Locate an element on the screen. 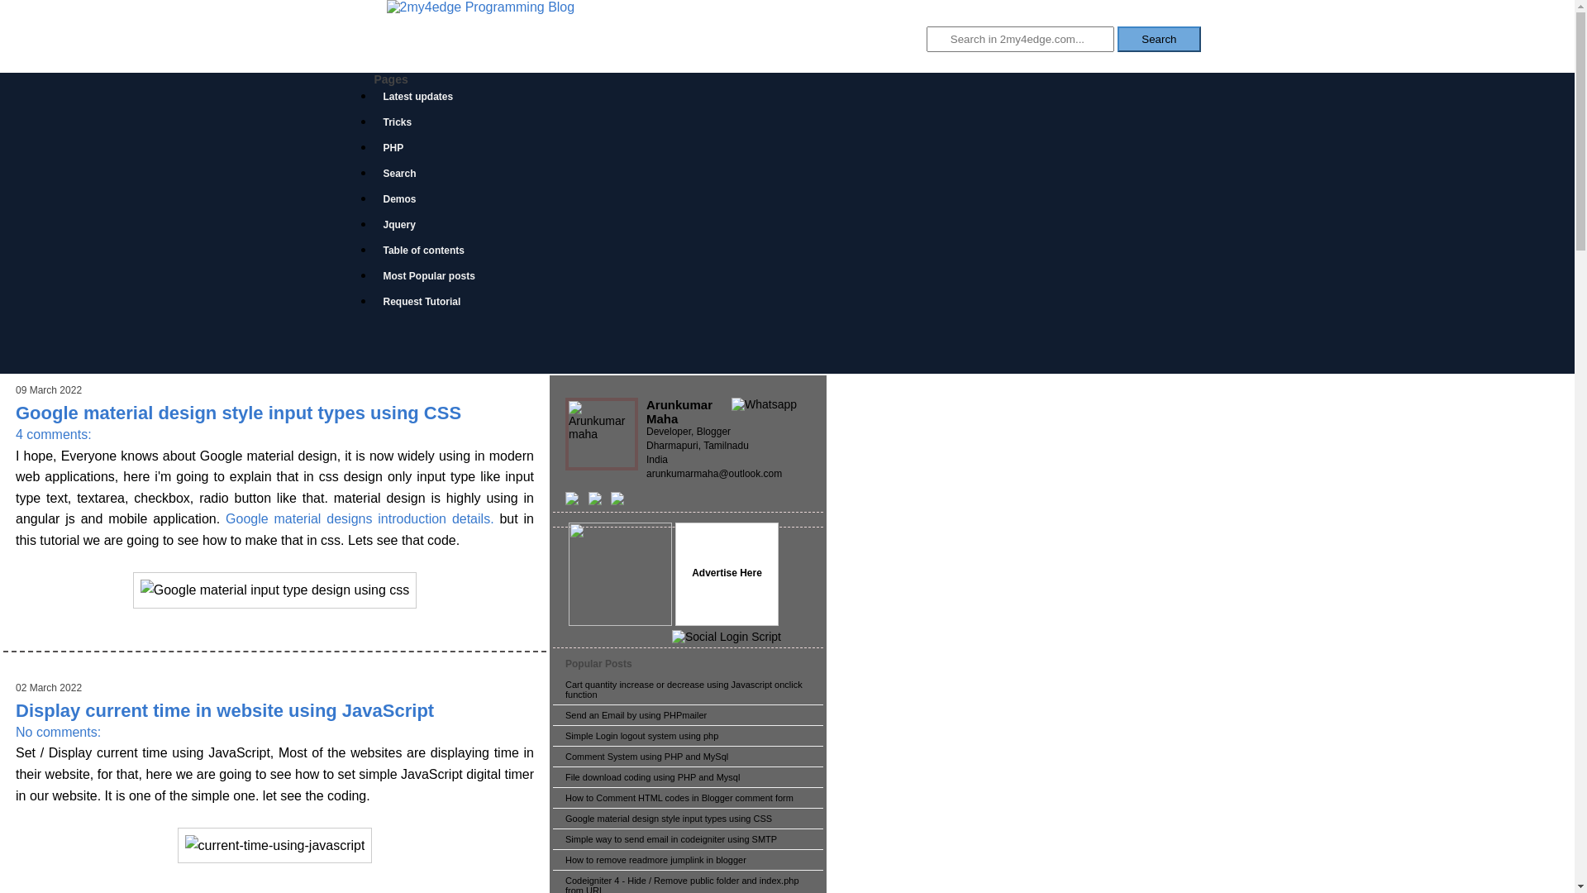 The image size is (1587, 893). Simple way to send email in codeigniter using SMTP is located at coordinates (671, 839).